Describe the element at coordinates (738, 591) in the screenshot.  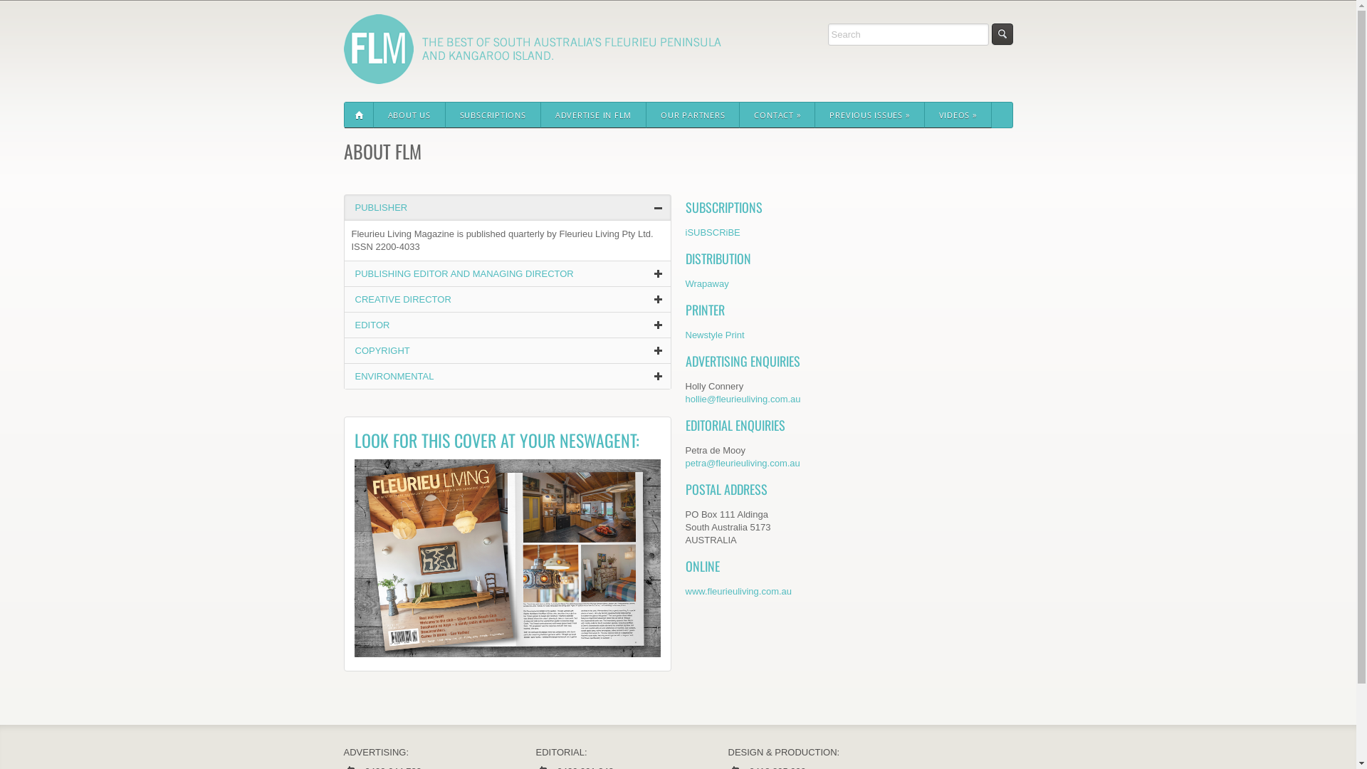
I see `www.fleurieuliving.com.au` at that location.